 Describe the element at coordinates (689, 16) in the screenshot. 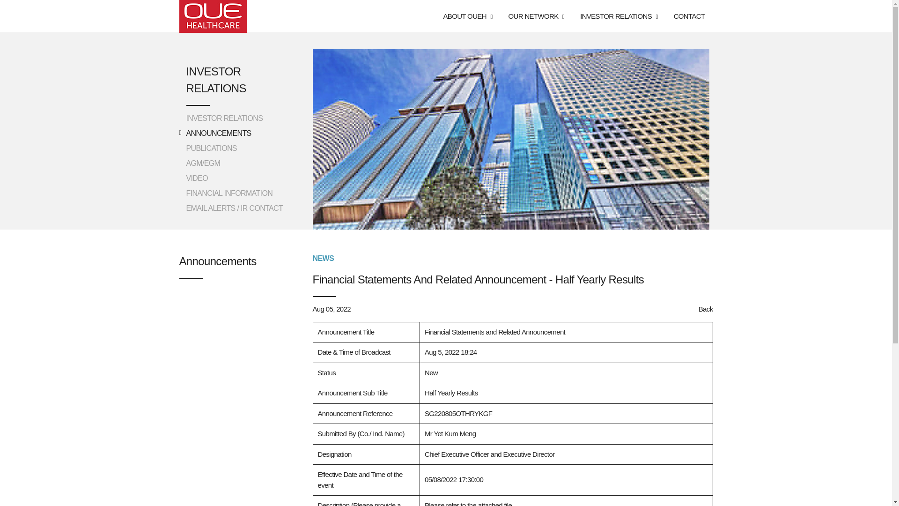

I see `CONTACT` at that location.